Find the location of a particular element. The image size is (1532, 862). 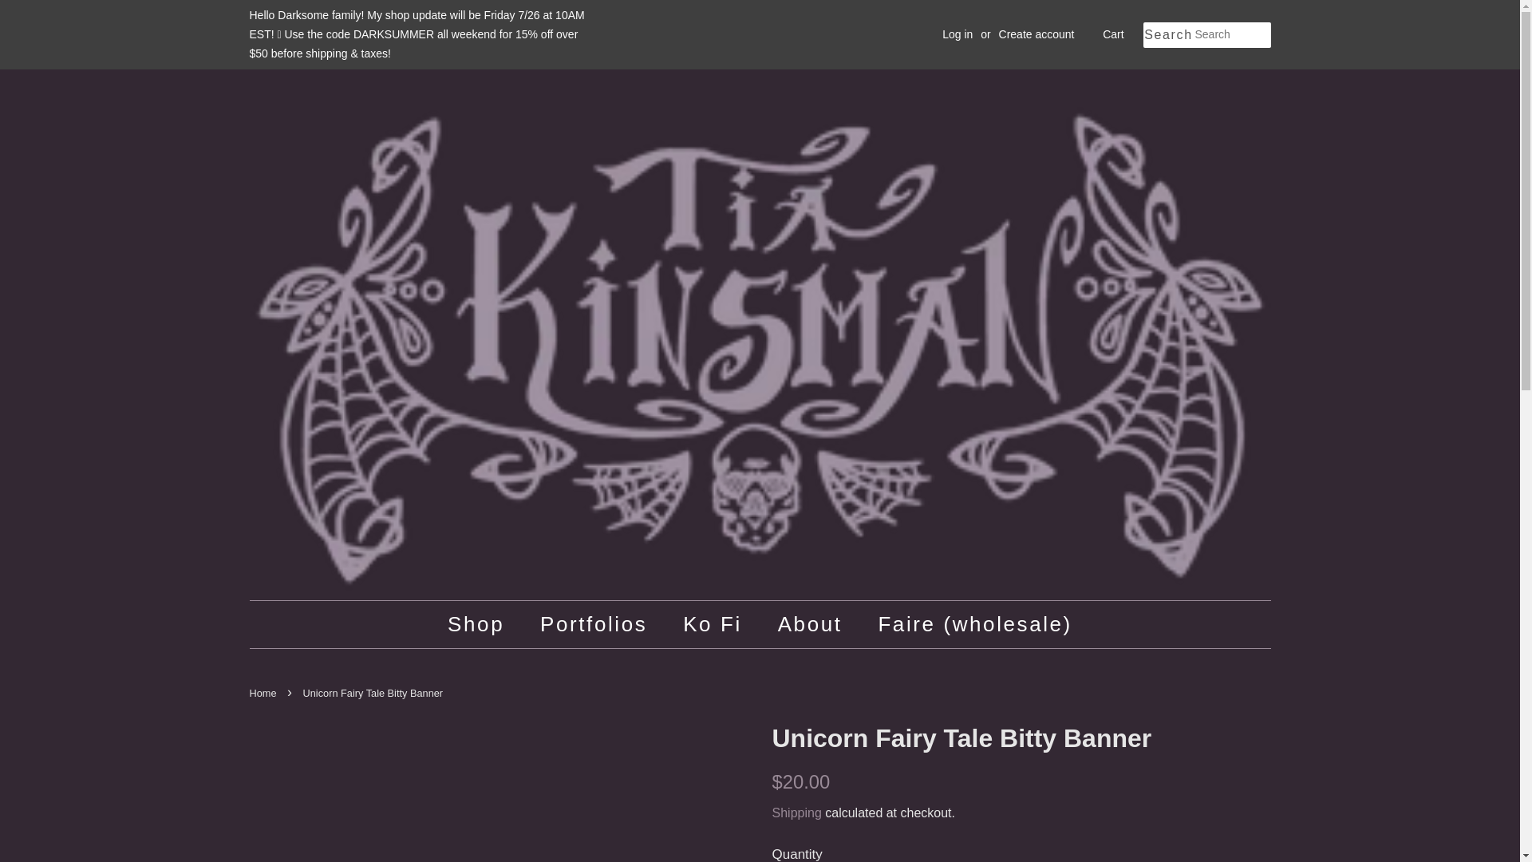

Create account is located at coordinates (1036, 34).